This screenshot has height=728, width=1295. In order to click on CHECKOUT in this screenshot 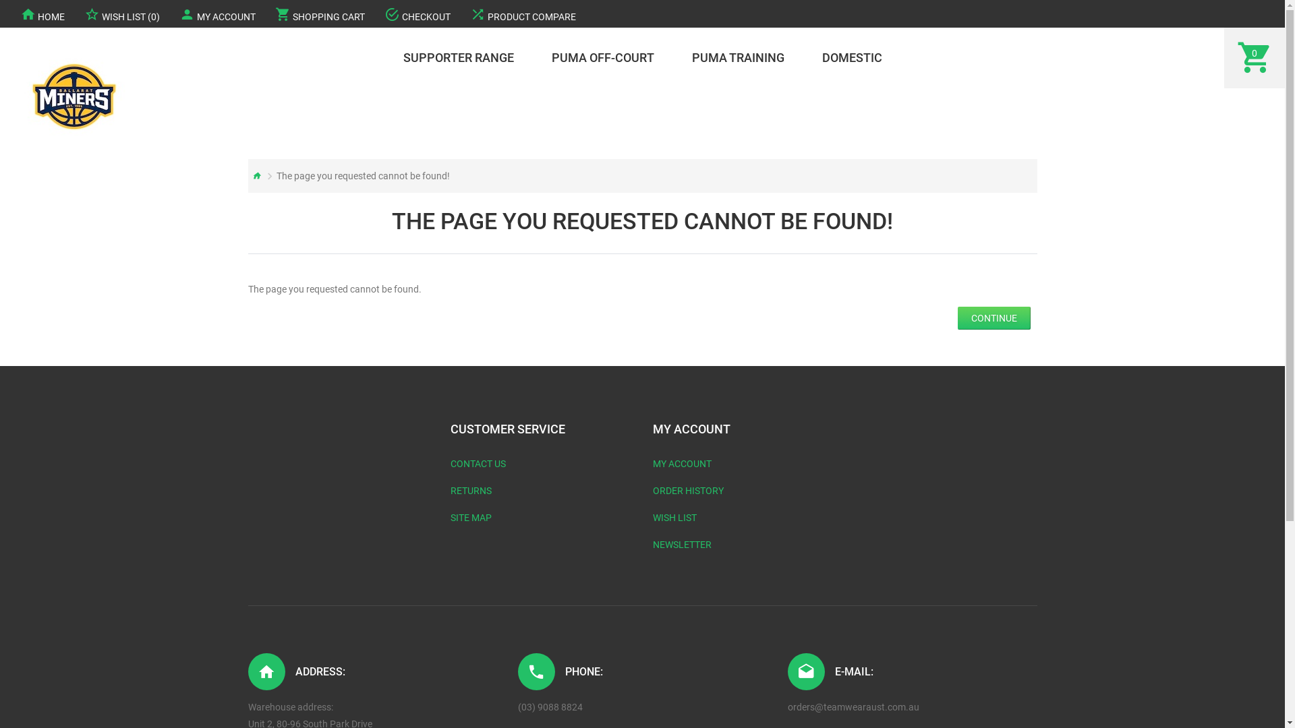, I will do `click(418, 13)`.